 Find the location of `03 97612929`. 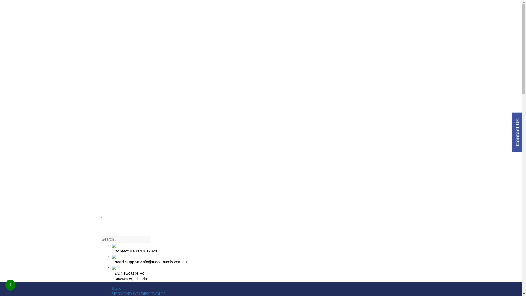

03 97612929 is located at coordinates (146, 251).